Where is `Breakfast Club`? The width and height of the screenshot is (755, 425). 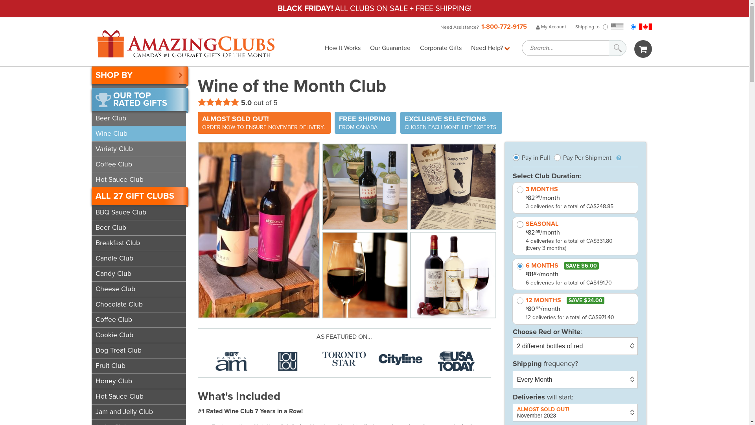
Breakfast Club is located at coordinates (138, 243).